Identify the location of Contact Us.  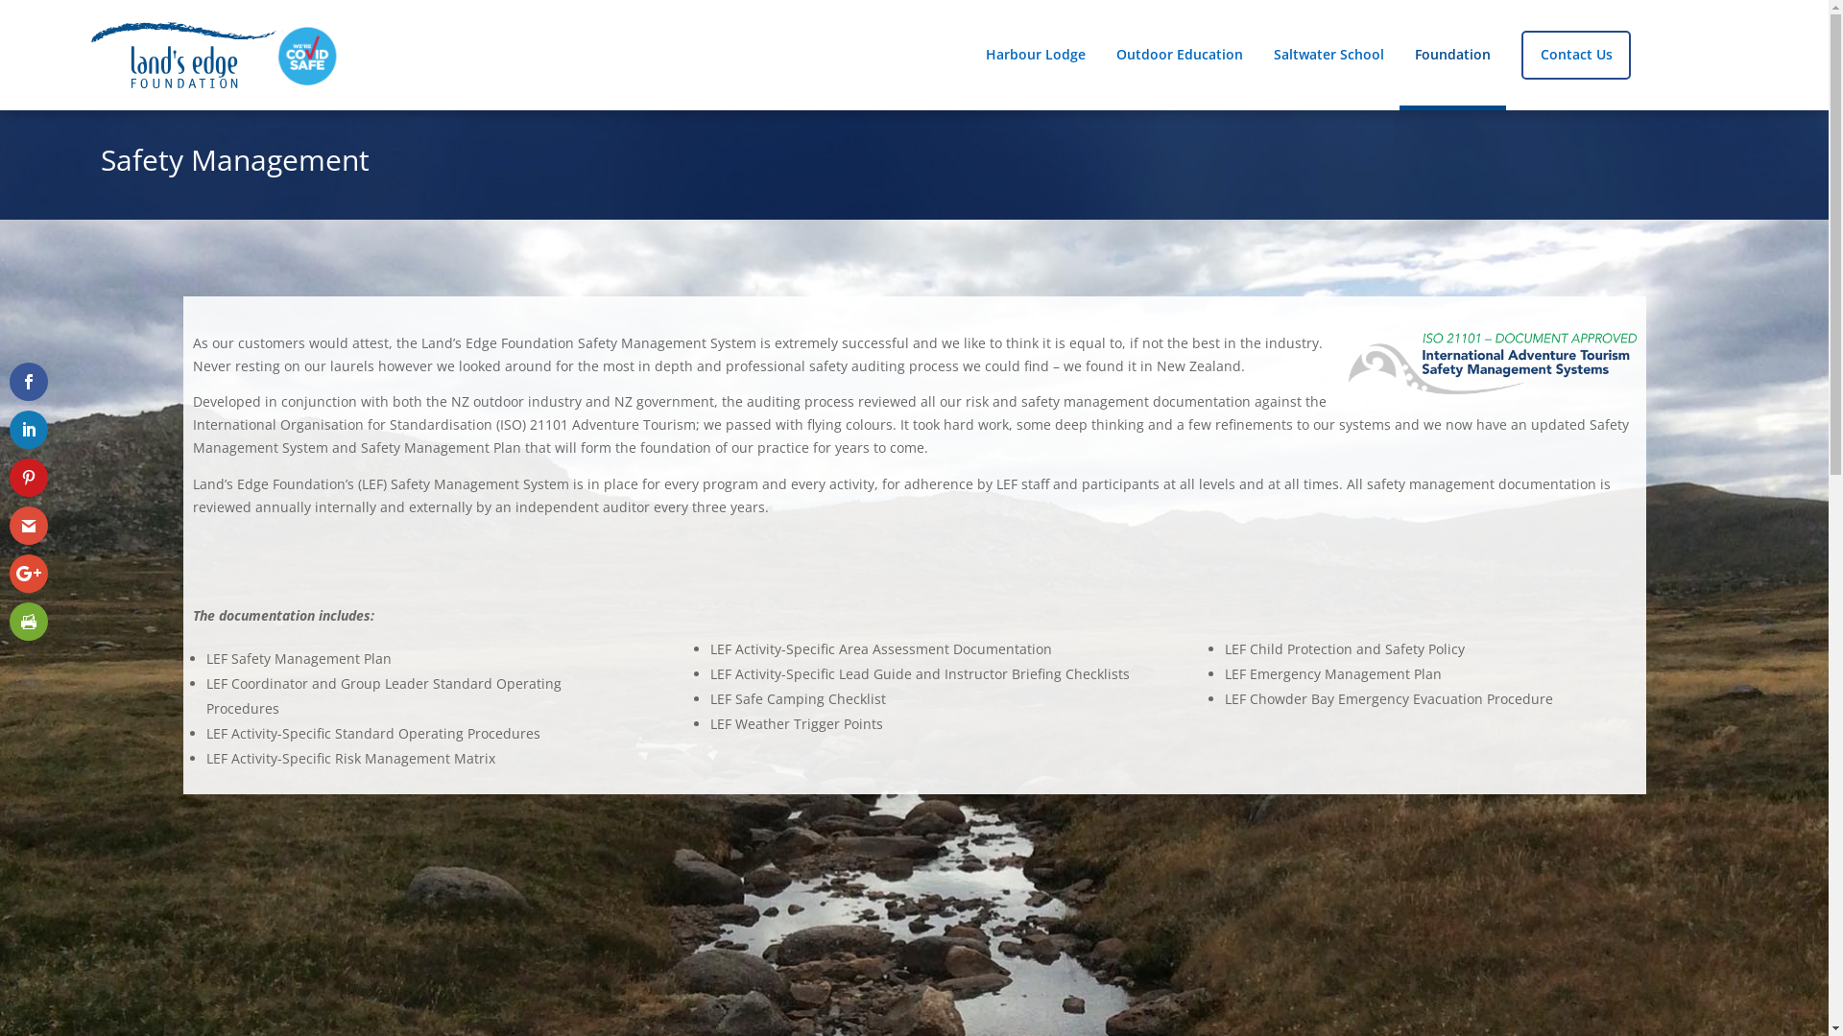
(1576, 56).